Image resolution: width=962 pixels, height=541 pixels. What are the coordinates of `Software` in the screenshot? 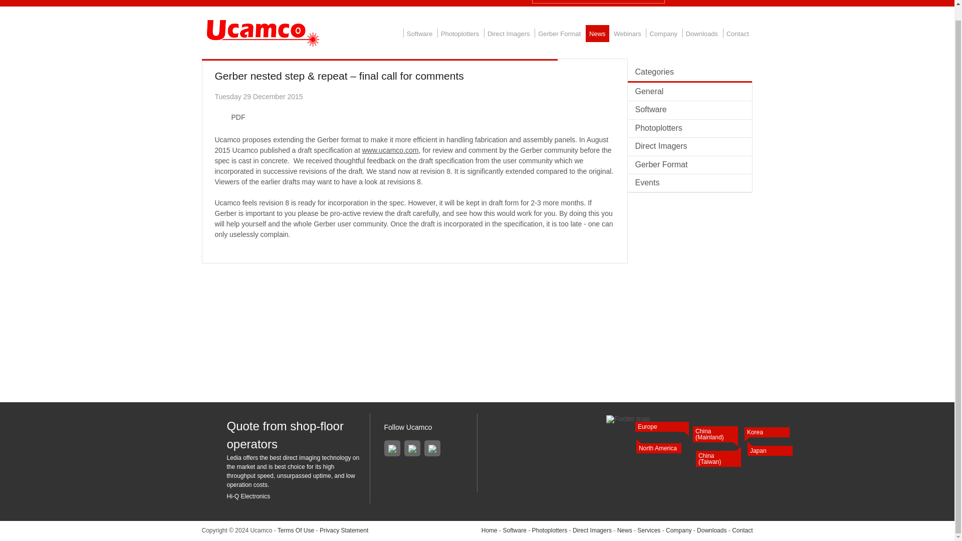 It's located at (514, 530).